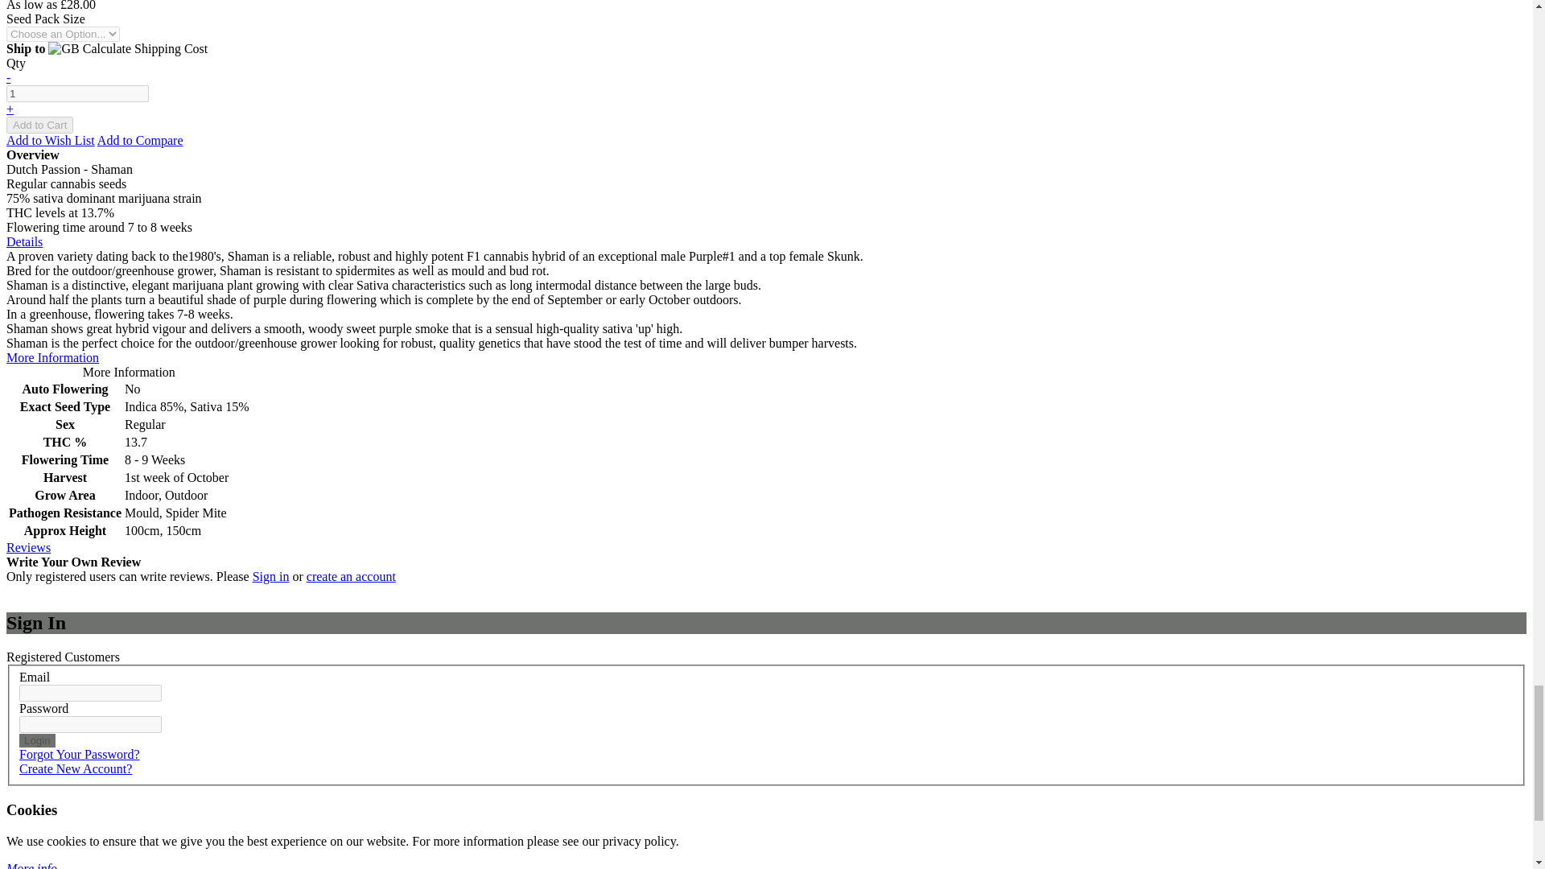 Image resolution: width=1545 pixels, height=869 pixels. What do you see at coordinates (77, 93) in the screenshot?
I see `Qty` at bounding box center [77, 93].